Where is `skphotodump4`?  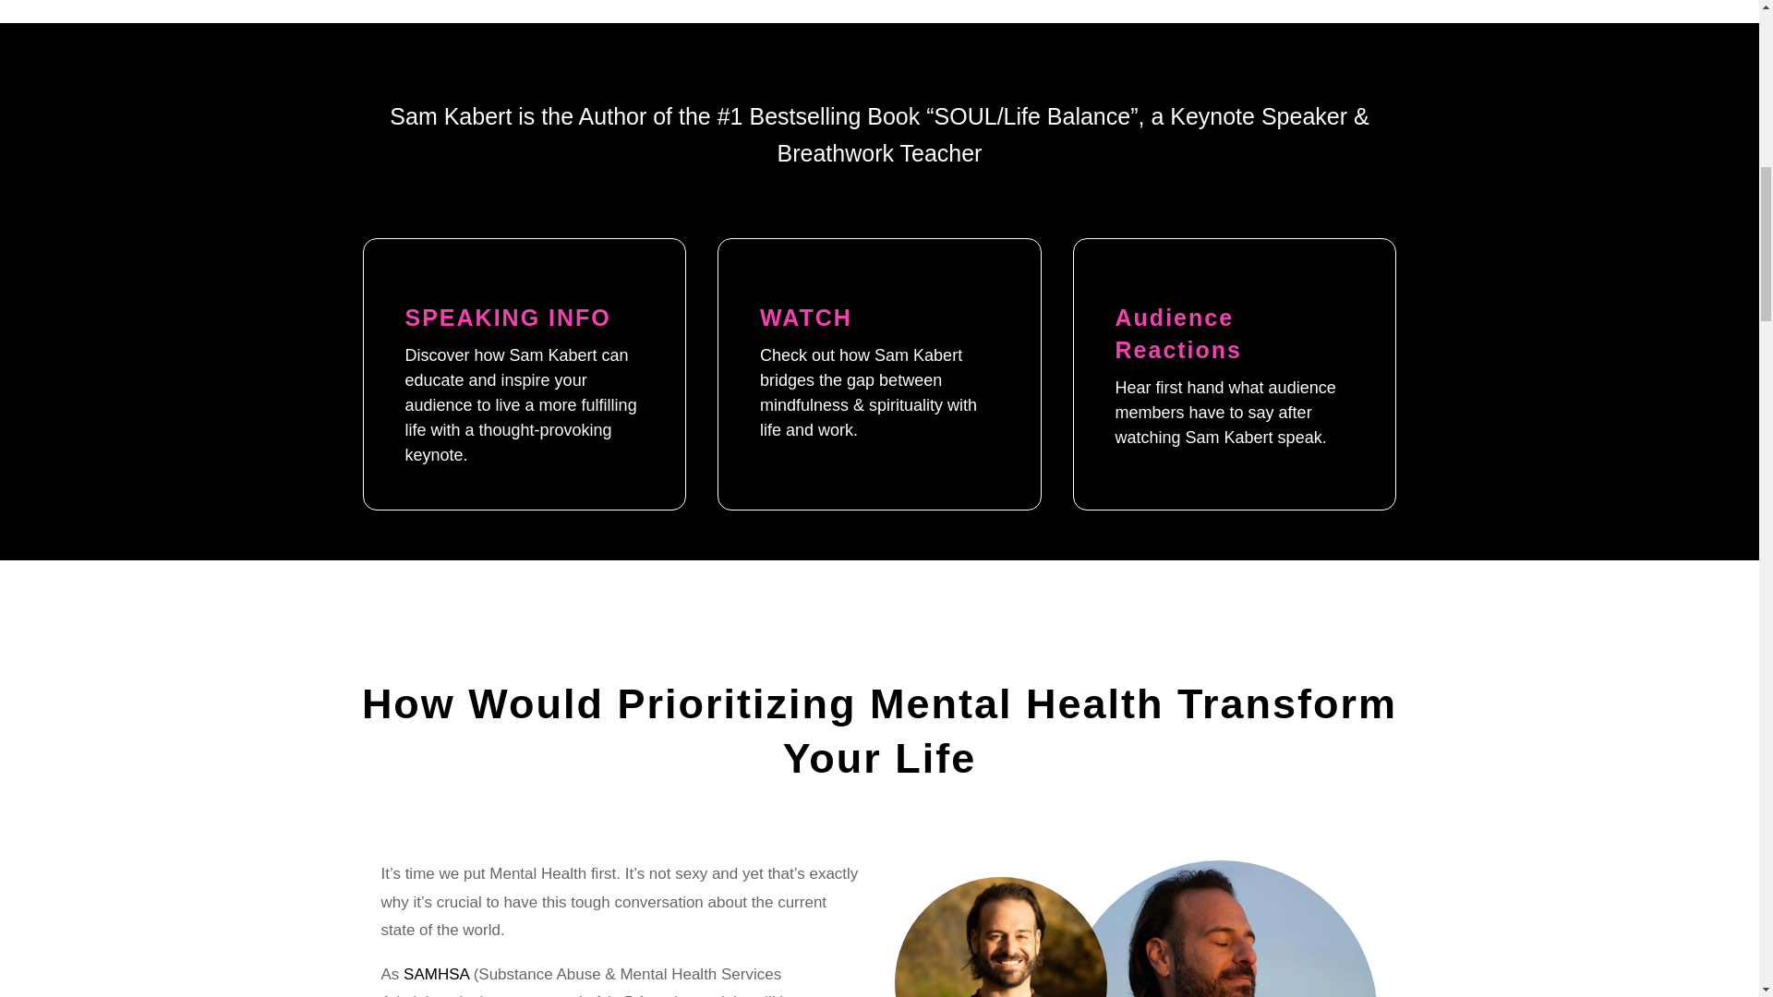
skphotodump4 is located at coordinates (1221, 929).